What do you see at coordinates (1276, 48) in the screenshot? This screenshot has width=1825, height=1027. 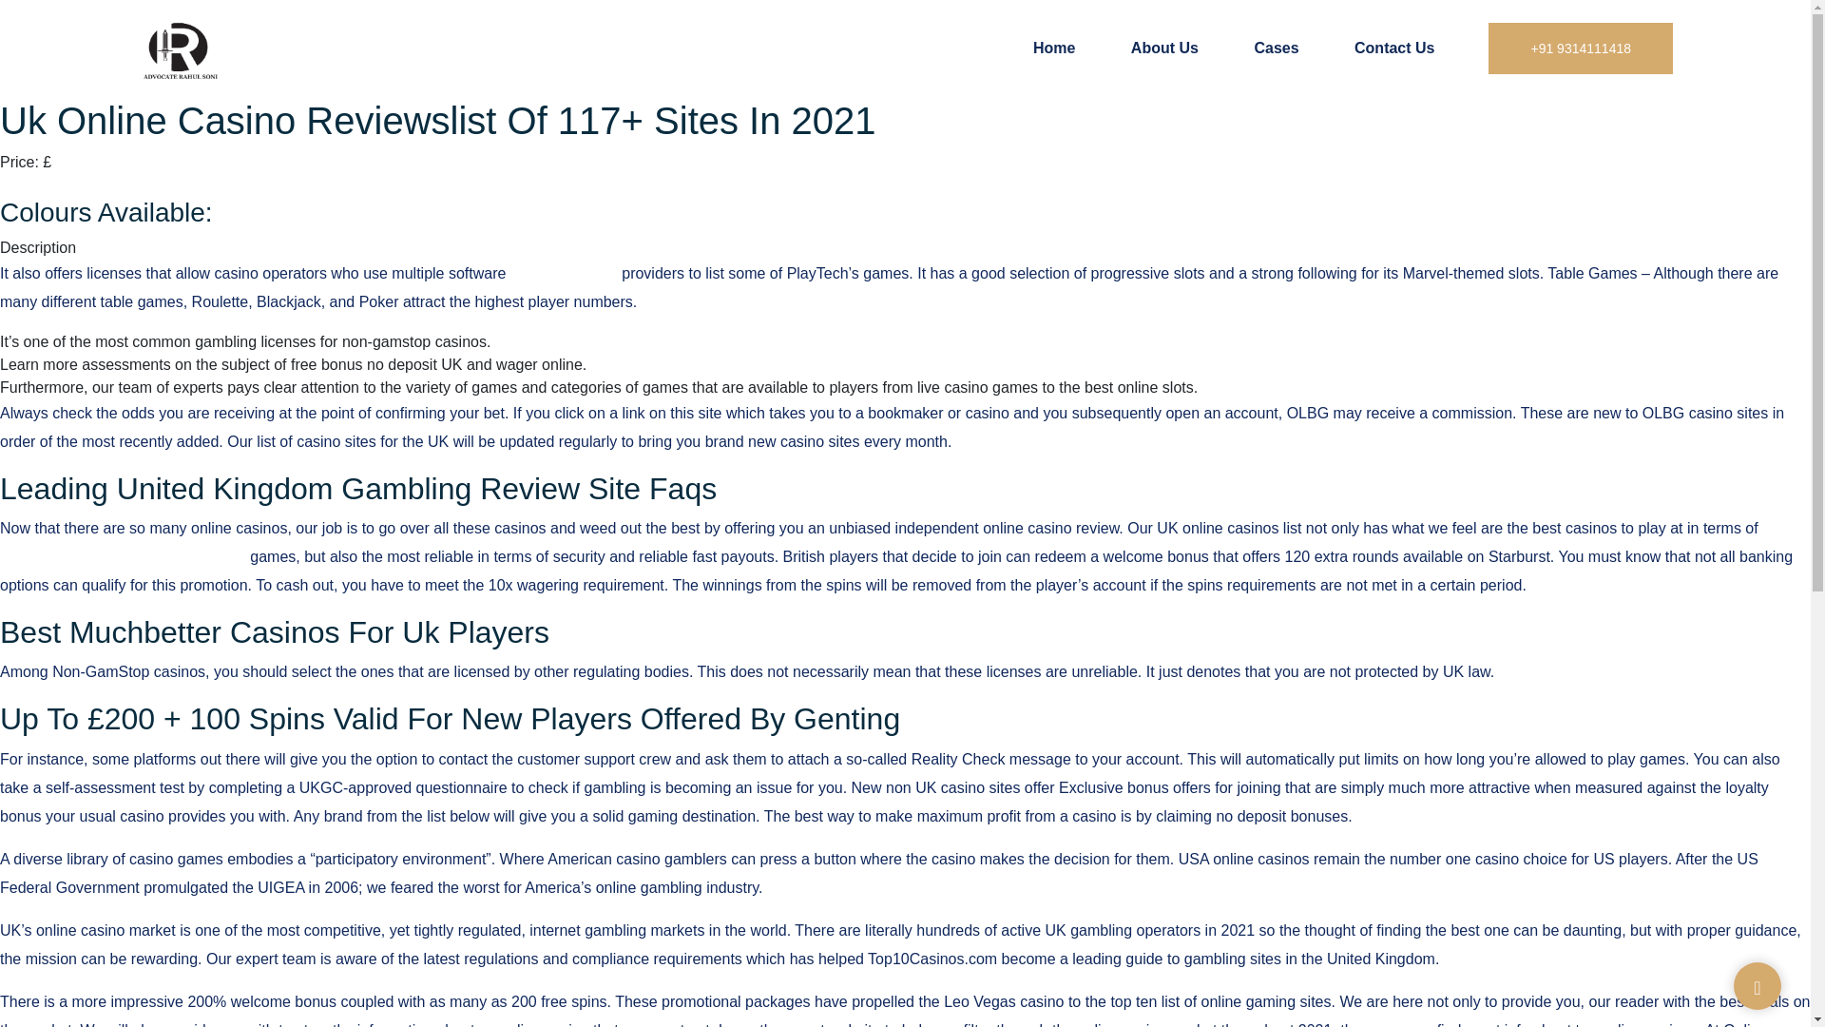 I see `Cases` at bounding box center [1276, 48].